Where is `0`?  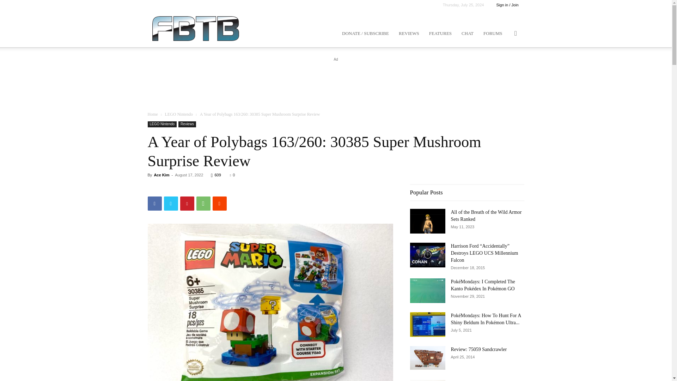
0 is located at coordinates (232, 175).